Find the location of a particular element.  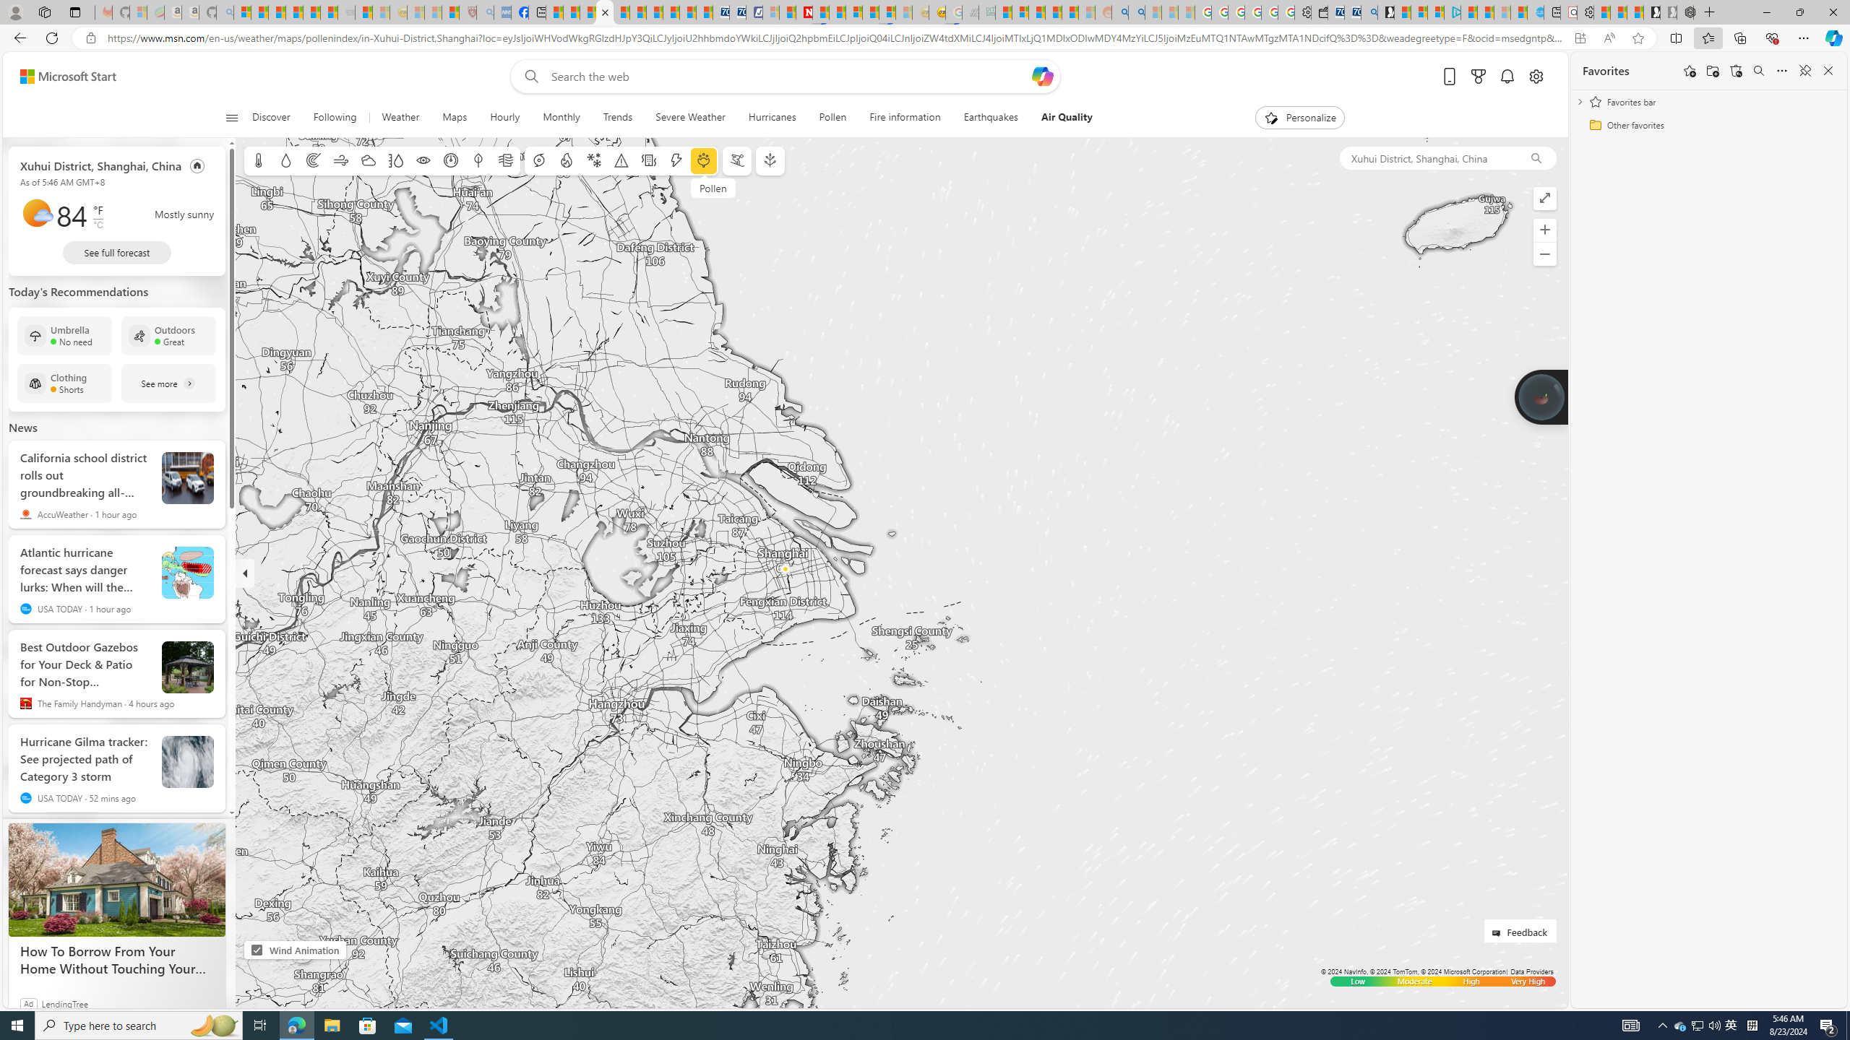

Enter full screen mode is located at coordinates (1544, 198).